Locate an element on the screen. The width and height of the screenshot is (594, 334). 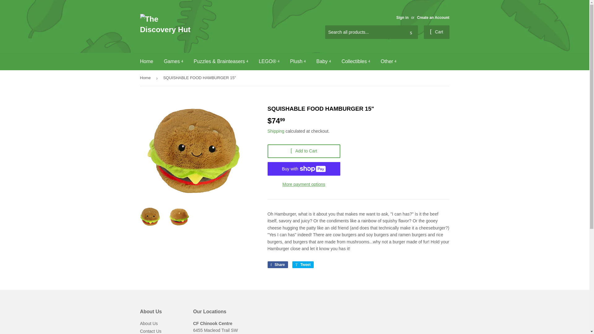
Cart is located at coordinates (437, 32).